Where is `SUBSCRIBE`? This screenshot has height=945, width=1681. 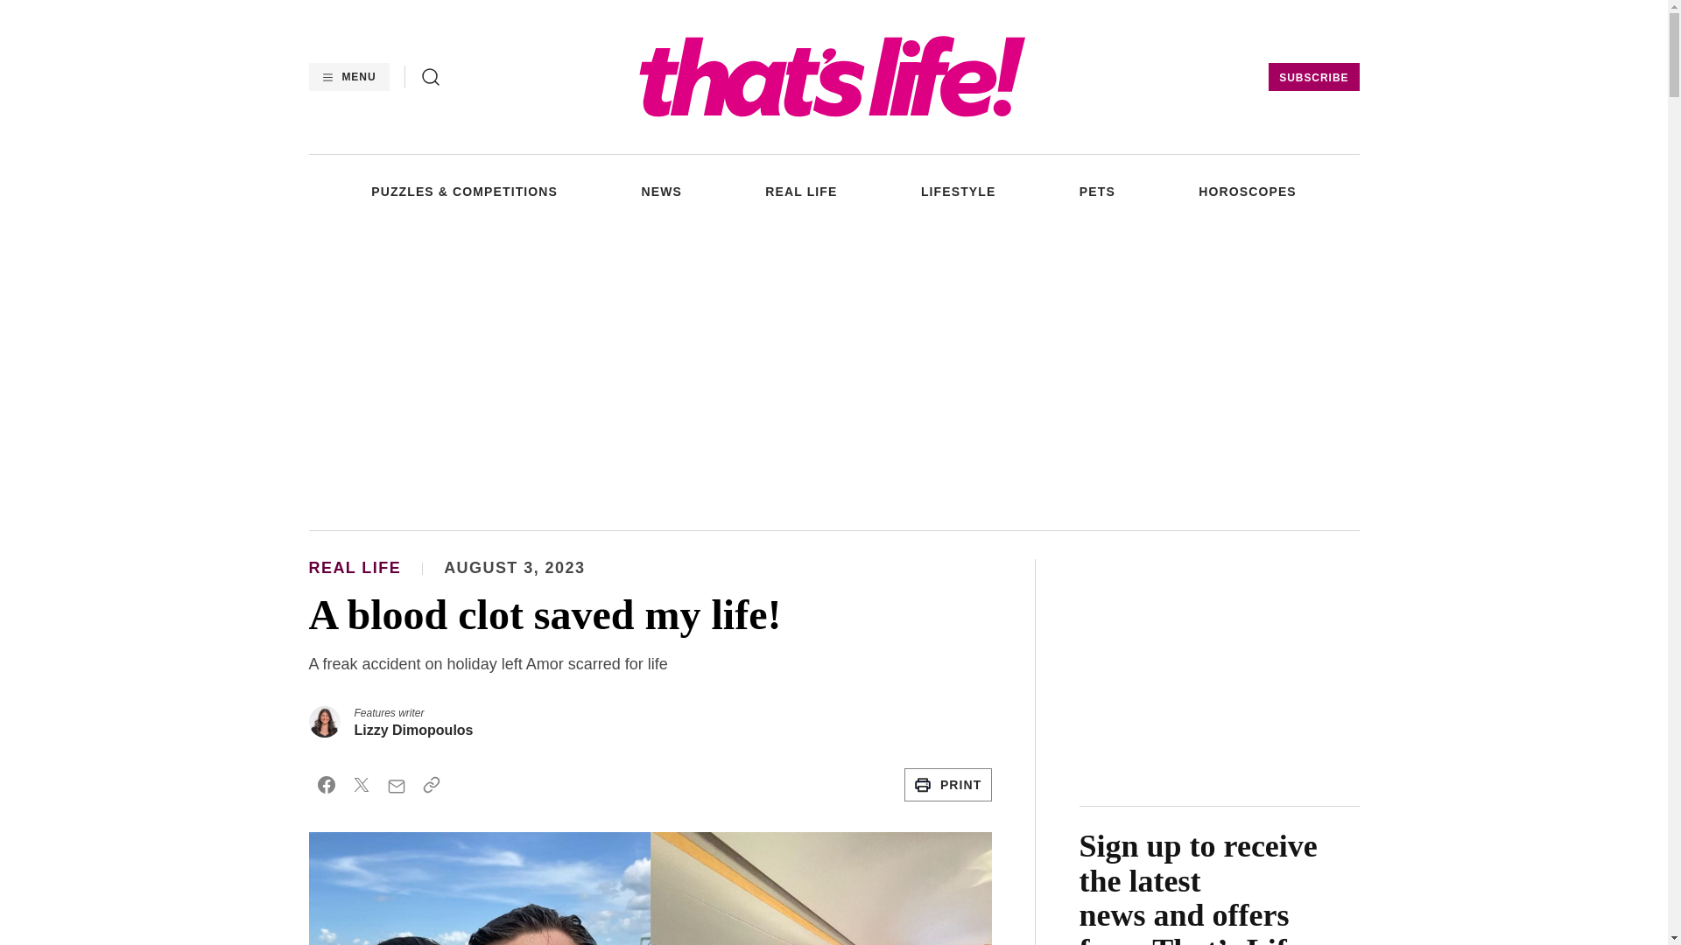 SUBSCRIBE is located at coordinates (1313, 77).